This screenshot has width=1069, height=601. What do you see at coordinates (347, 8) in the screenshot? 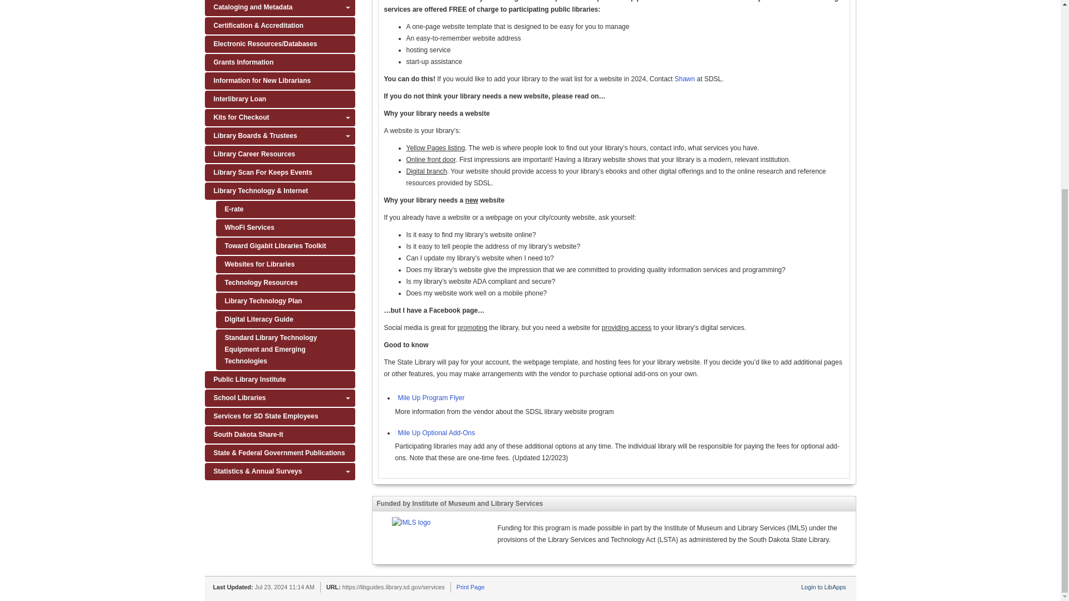
I see `Toggle Dropdown` at bounding box center [347, 8].